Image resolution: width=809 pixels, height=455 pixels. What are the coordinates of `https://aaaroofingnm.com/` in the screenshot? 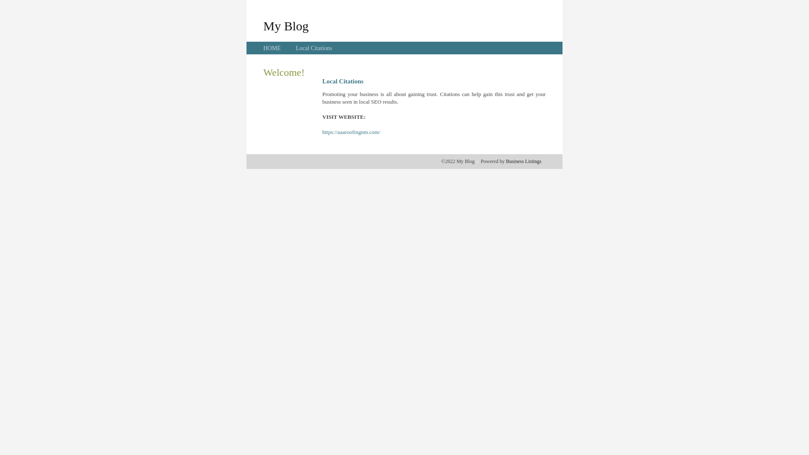 It's located at (351, 132).